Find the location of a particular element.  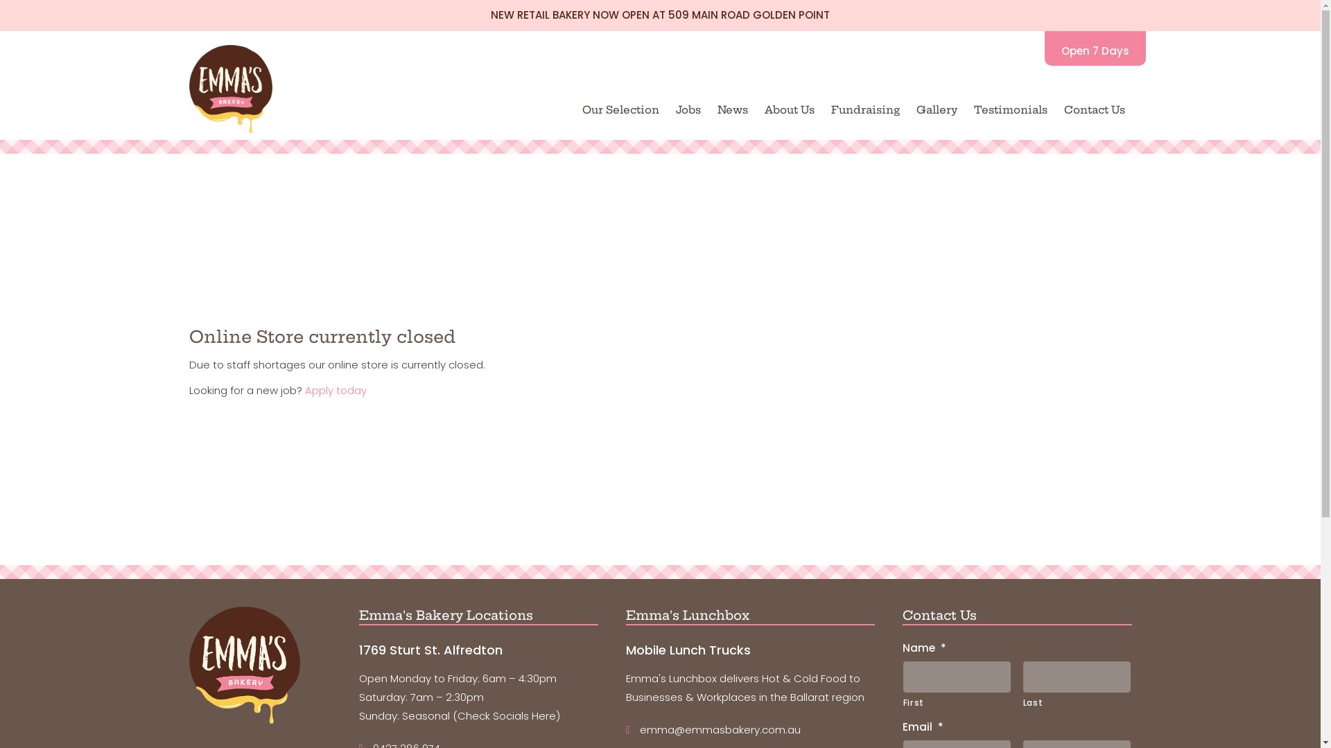

Apply today is located at coordinates (336, 391).